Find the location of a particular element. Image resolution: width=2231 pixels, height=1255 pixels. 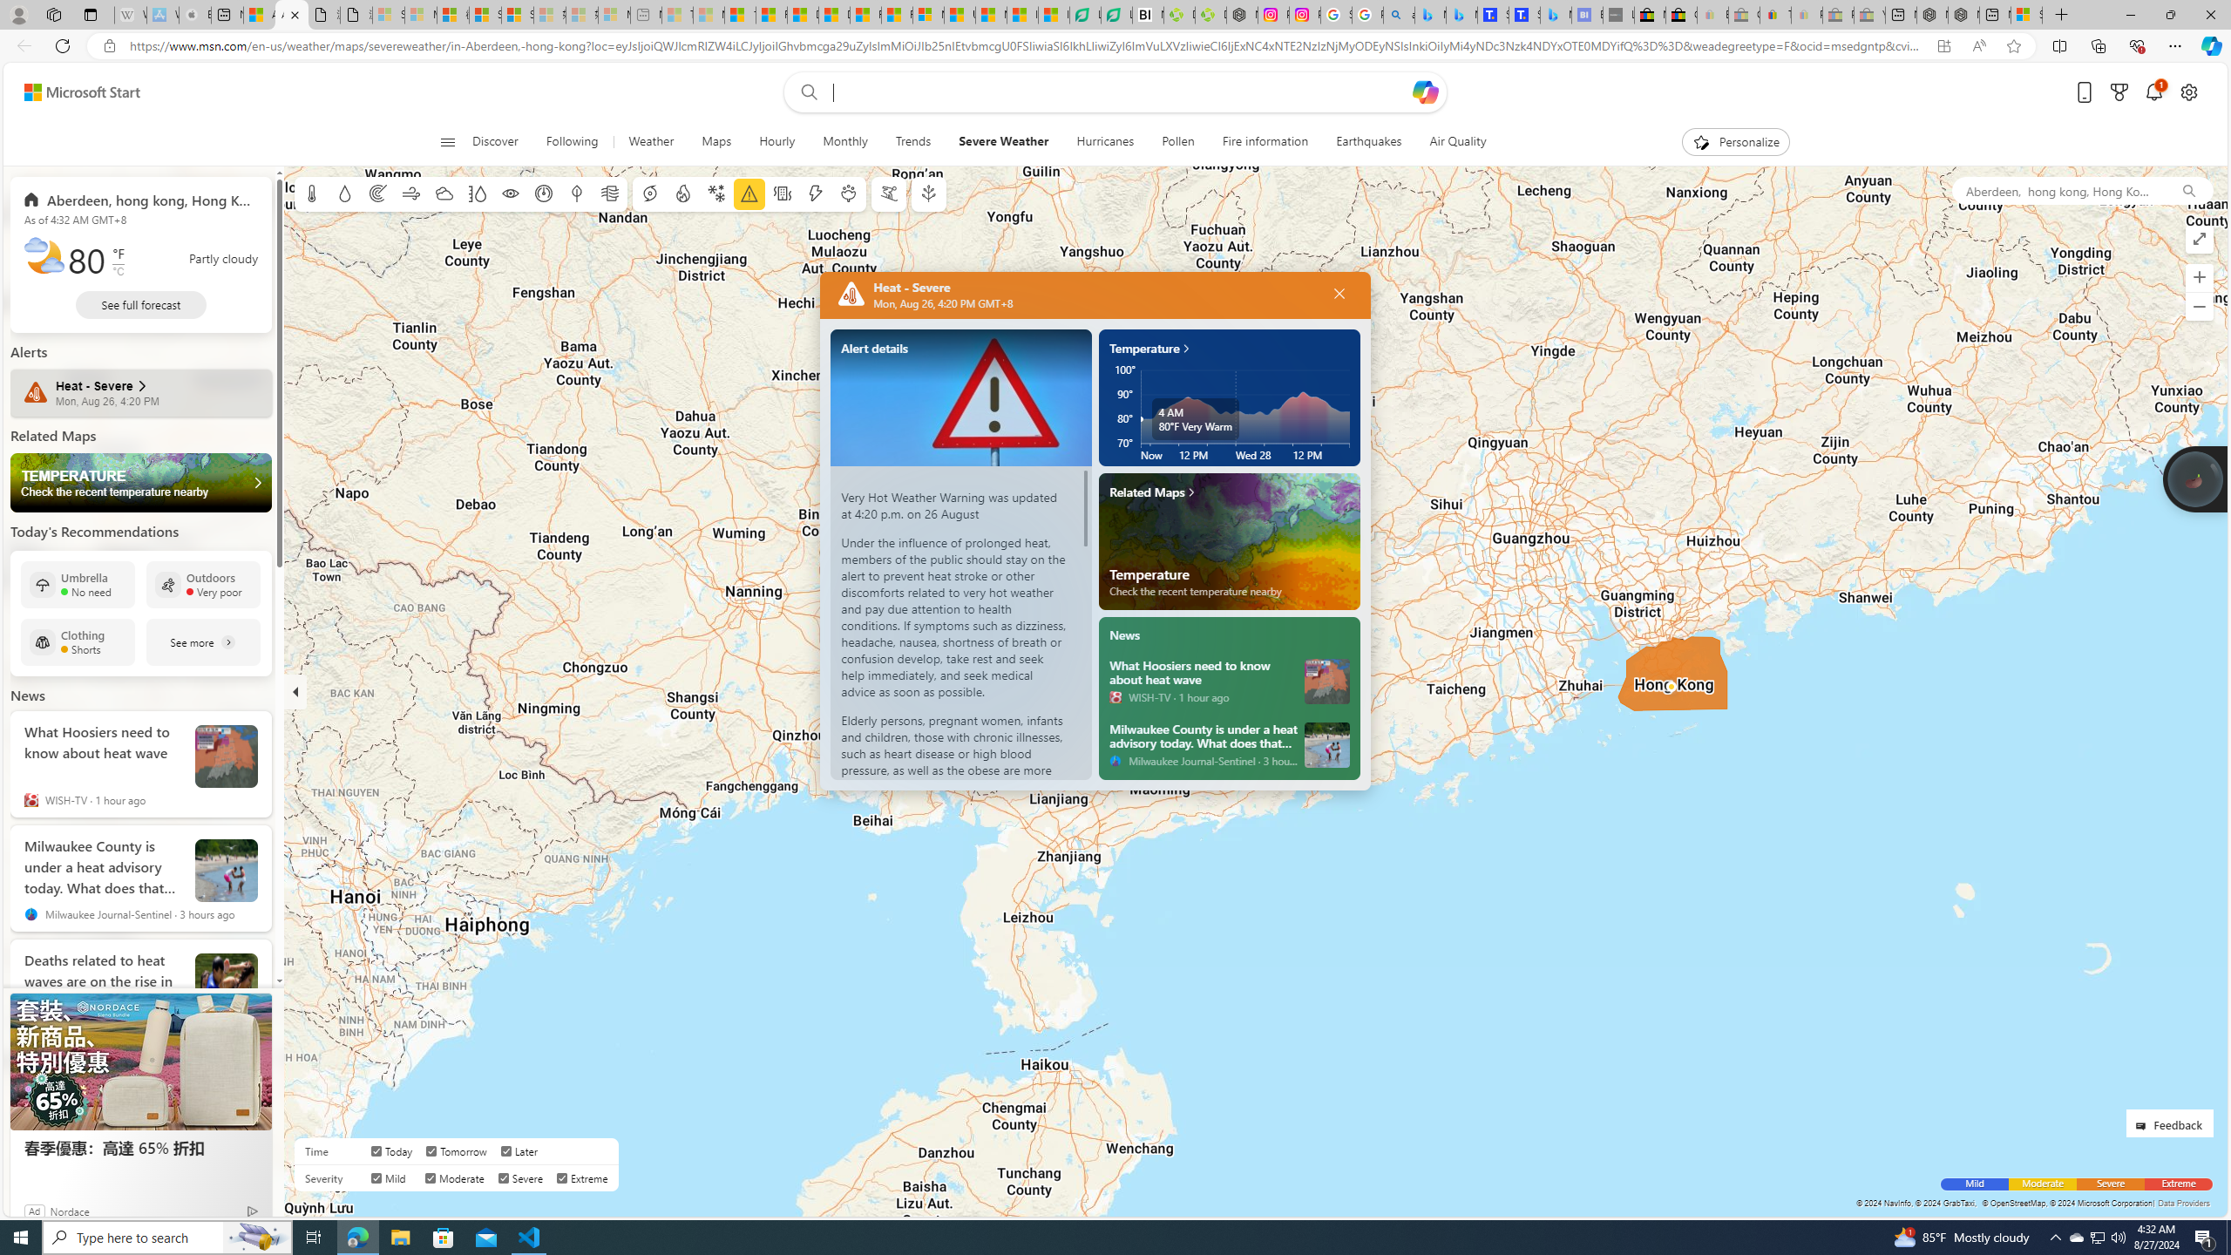

Winter weather is located at coordinates (715, 193).